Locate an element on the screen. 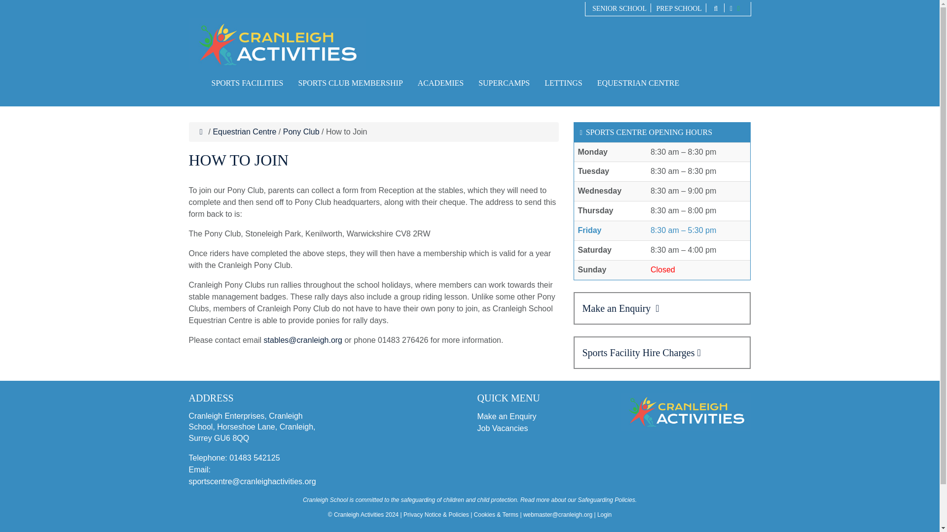 The height and width of the screenshot is (532, 947). Pony Club is located at coordinates (301, 132).